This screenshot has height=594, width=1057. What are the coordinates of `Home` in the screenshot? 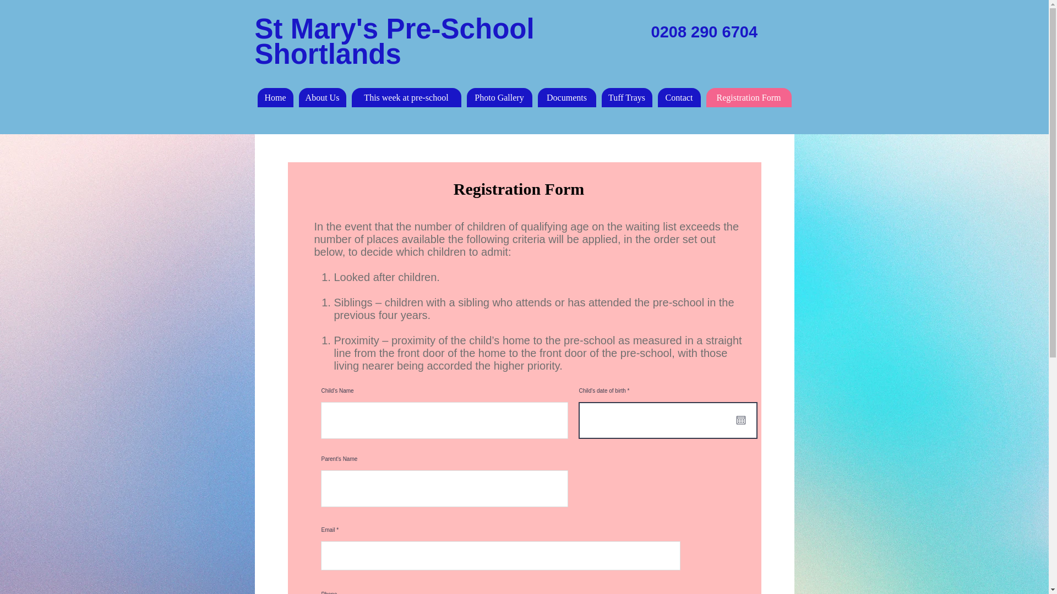 It's located at (275, 97).